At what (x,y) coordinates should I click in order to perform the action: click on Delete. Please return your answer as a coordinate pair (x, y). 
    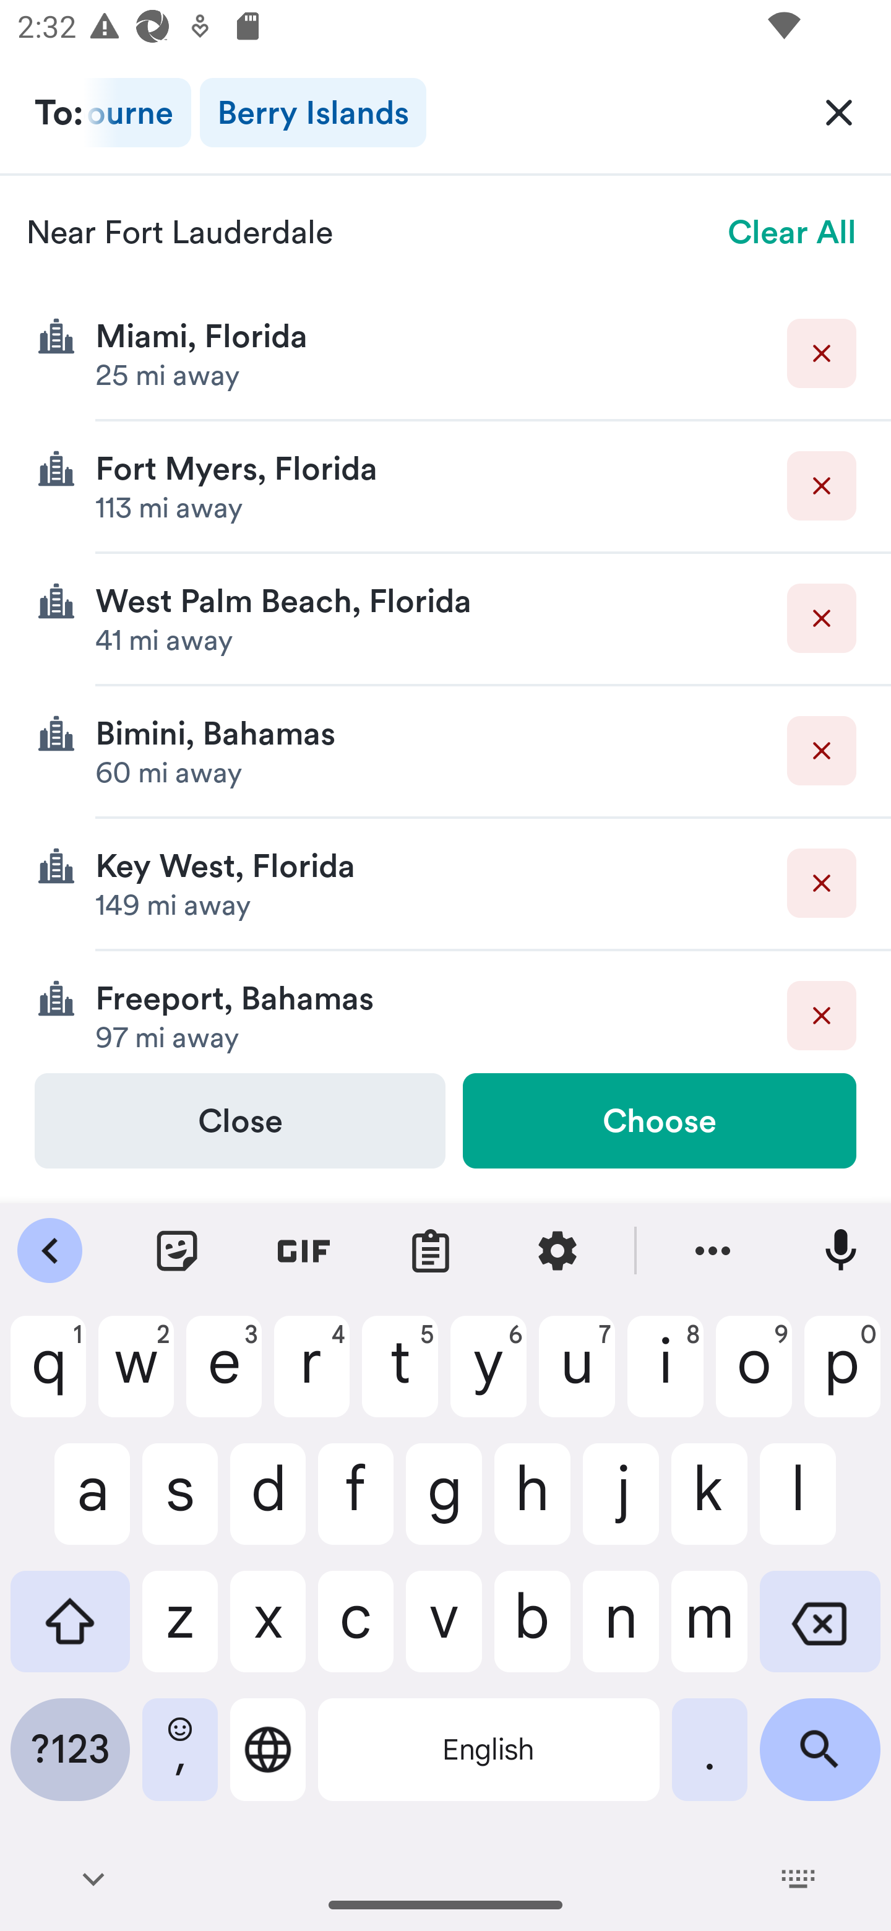
    Looking at the image, I should click on (822, 1015).